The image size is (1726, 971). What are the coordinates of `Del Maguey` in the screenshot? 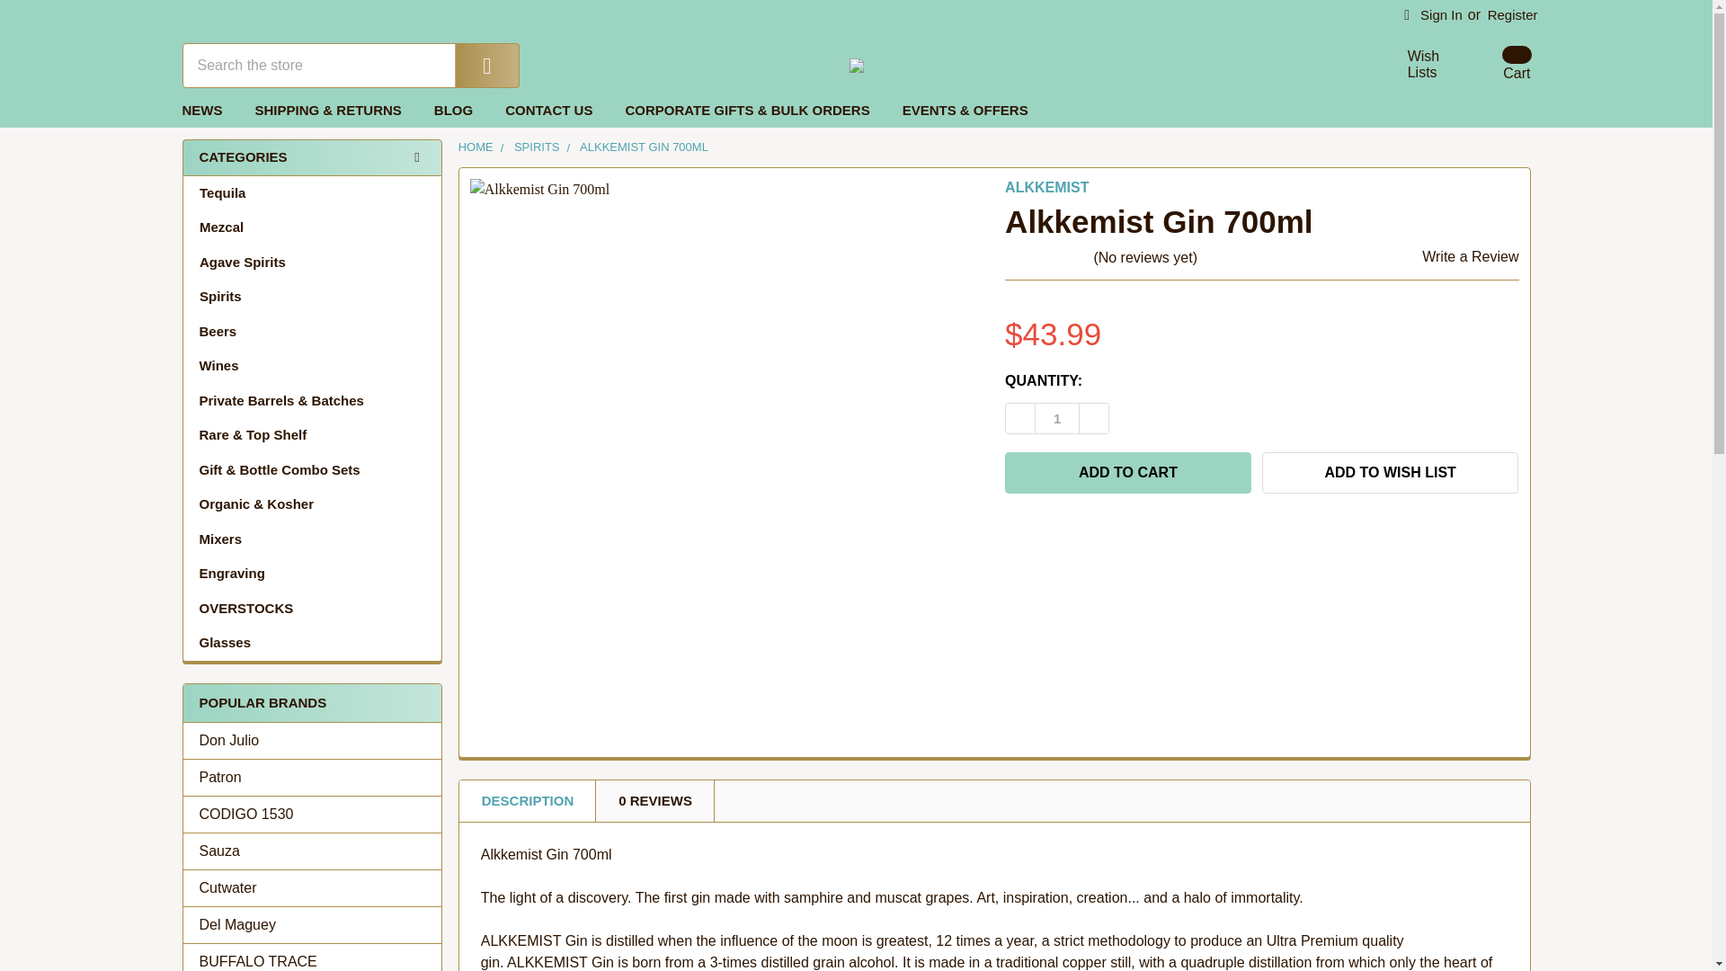 It's located at (1433, 15).